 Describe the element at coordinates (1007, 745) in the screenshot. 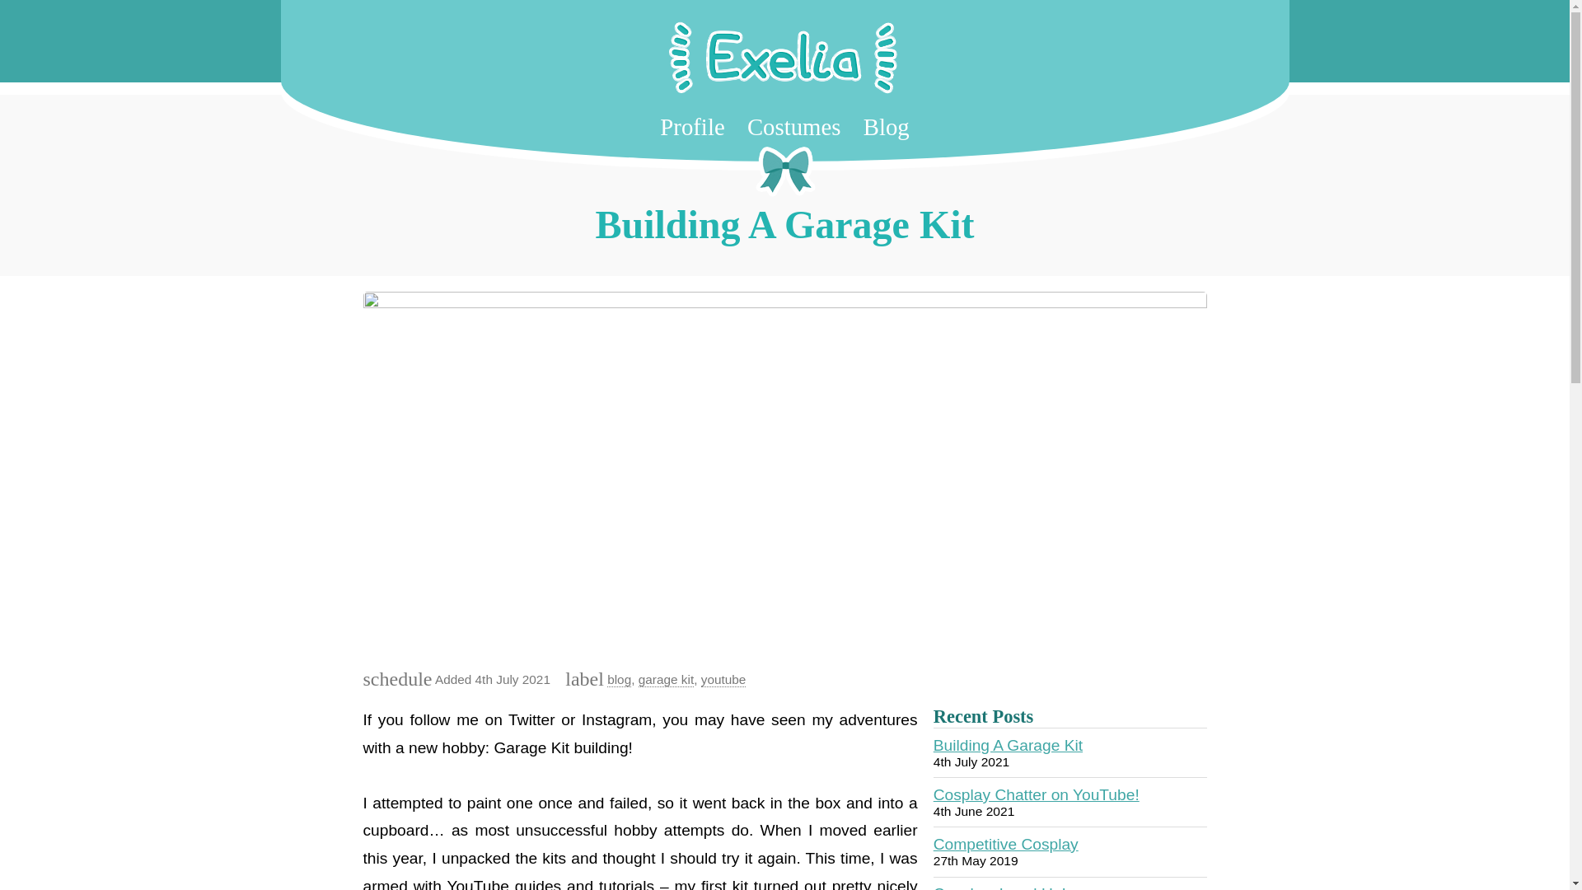

I see `Building A Garage Kit` at that location.